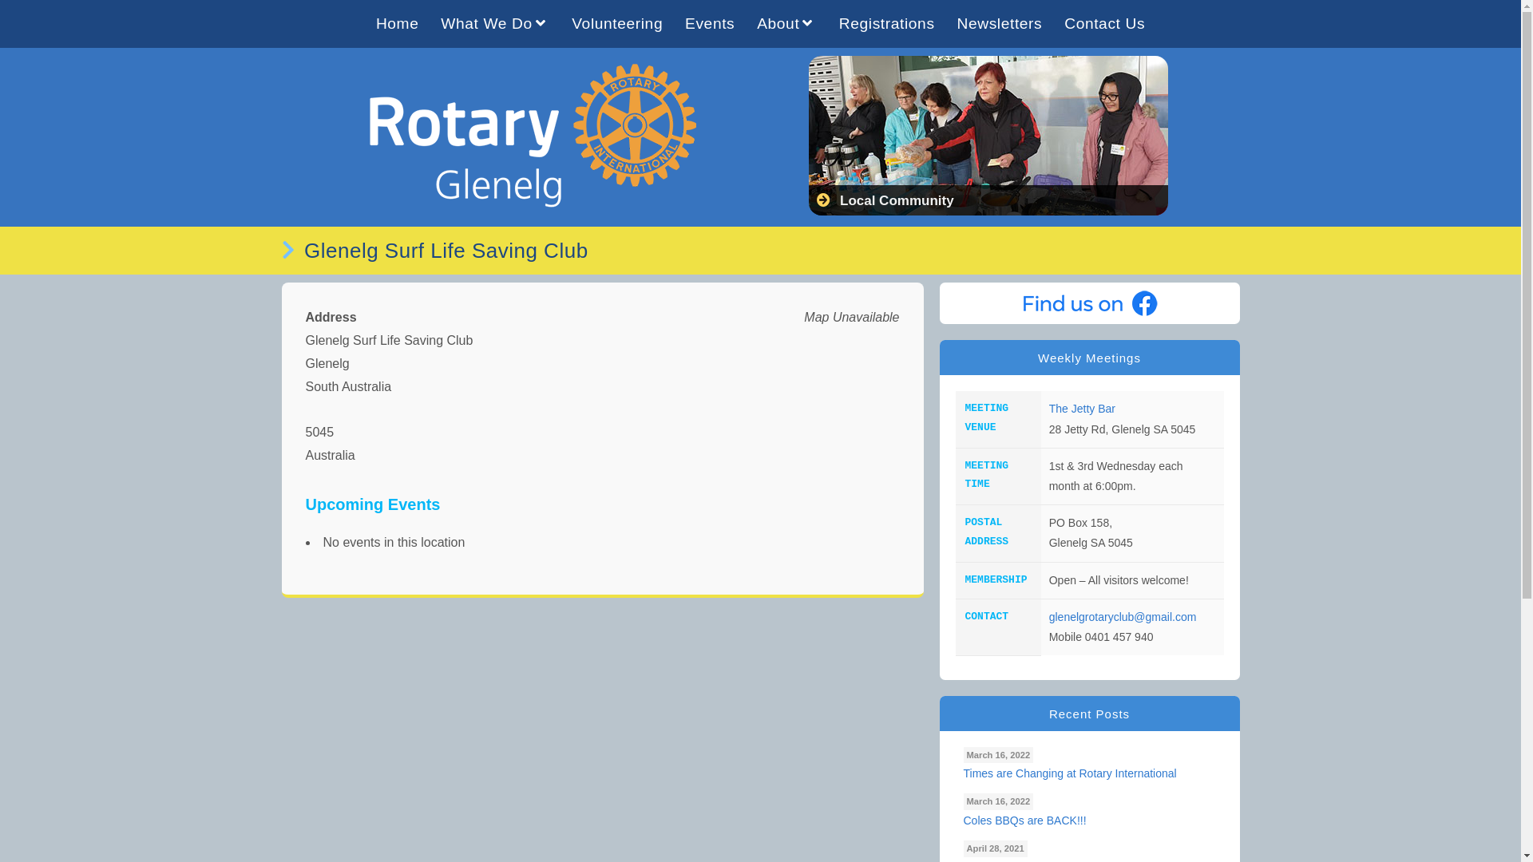  What do you see at coordinates (787, 24) in the screenshot?
I see `About` at bounding box center [787, 24].